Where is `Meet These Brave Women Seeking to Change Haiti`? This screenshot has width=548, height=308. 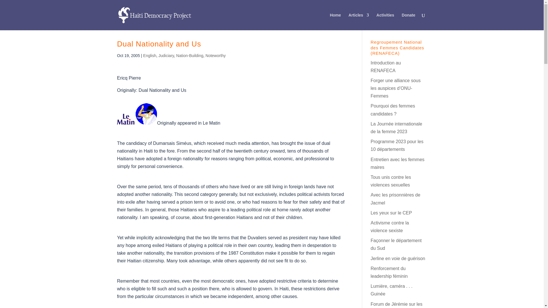
Meet These Brave Women Seeking to Change Haiti is located at coordinates (385, 66).